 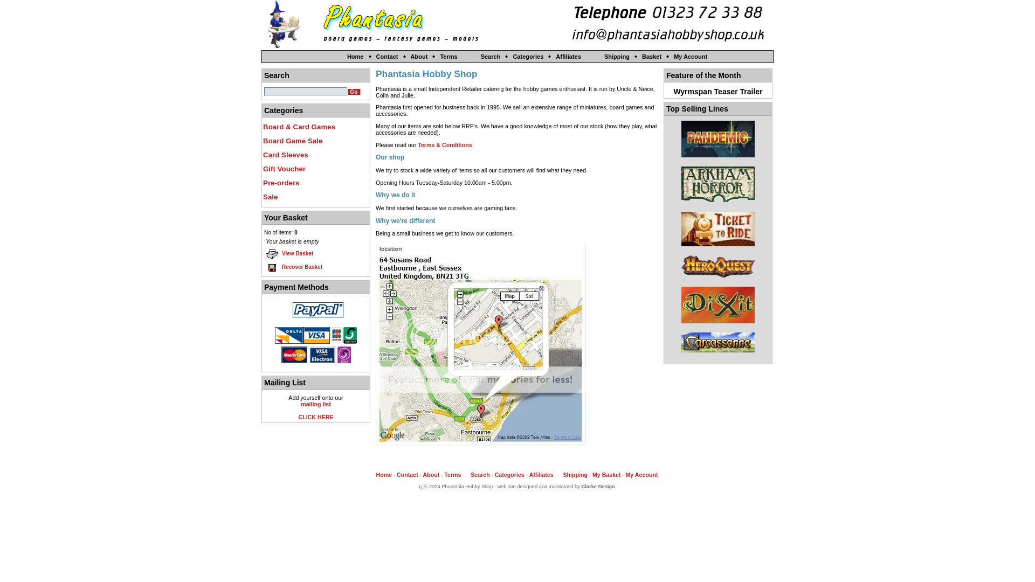 I want to click on Contact, so click(x=407, y=474).